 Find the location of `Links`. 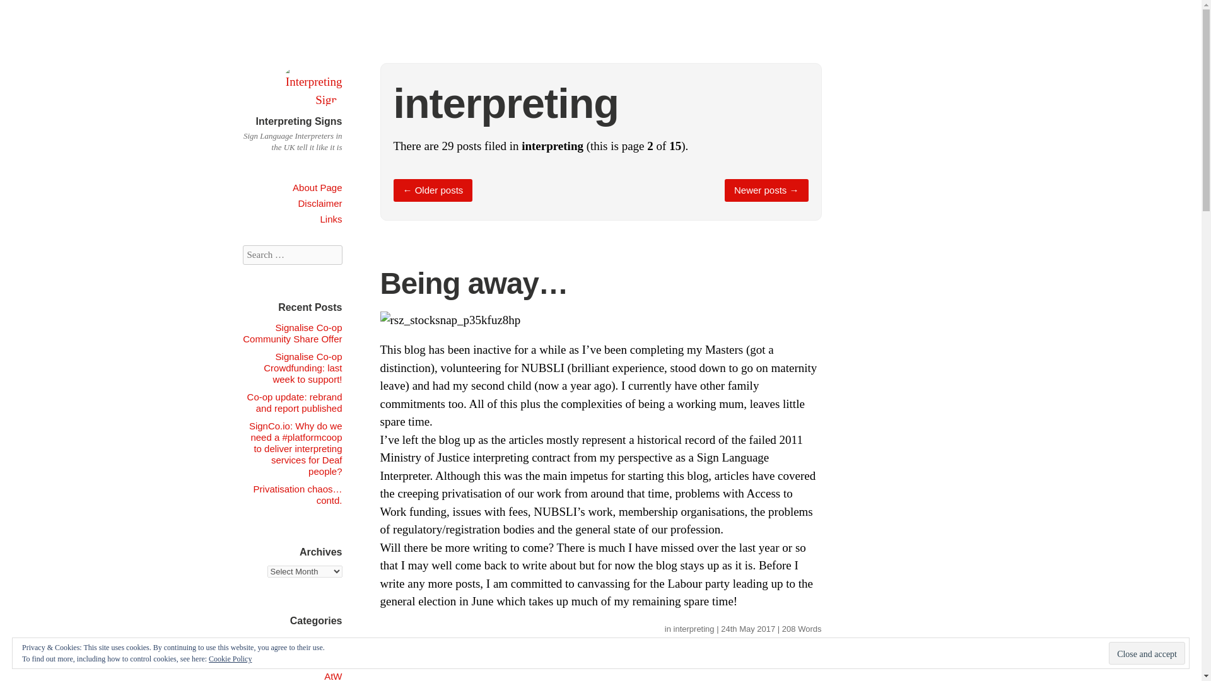

Links is located at coordinates (331, 219).